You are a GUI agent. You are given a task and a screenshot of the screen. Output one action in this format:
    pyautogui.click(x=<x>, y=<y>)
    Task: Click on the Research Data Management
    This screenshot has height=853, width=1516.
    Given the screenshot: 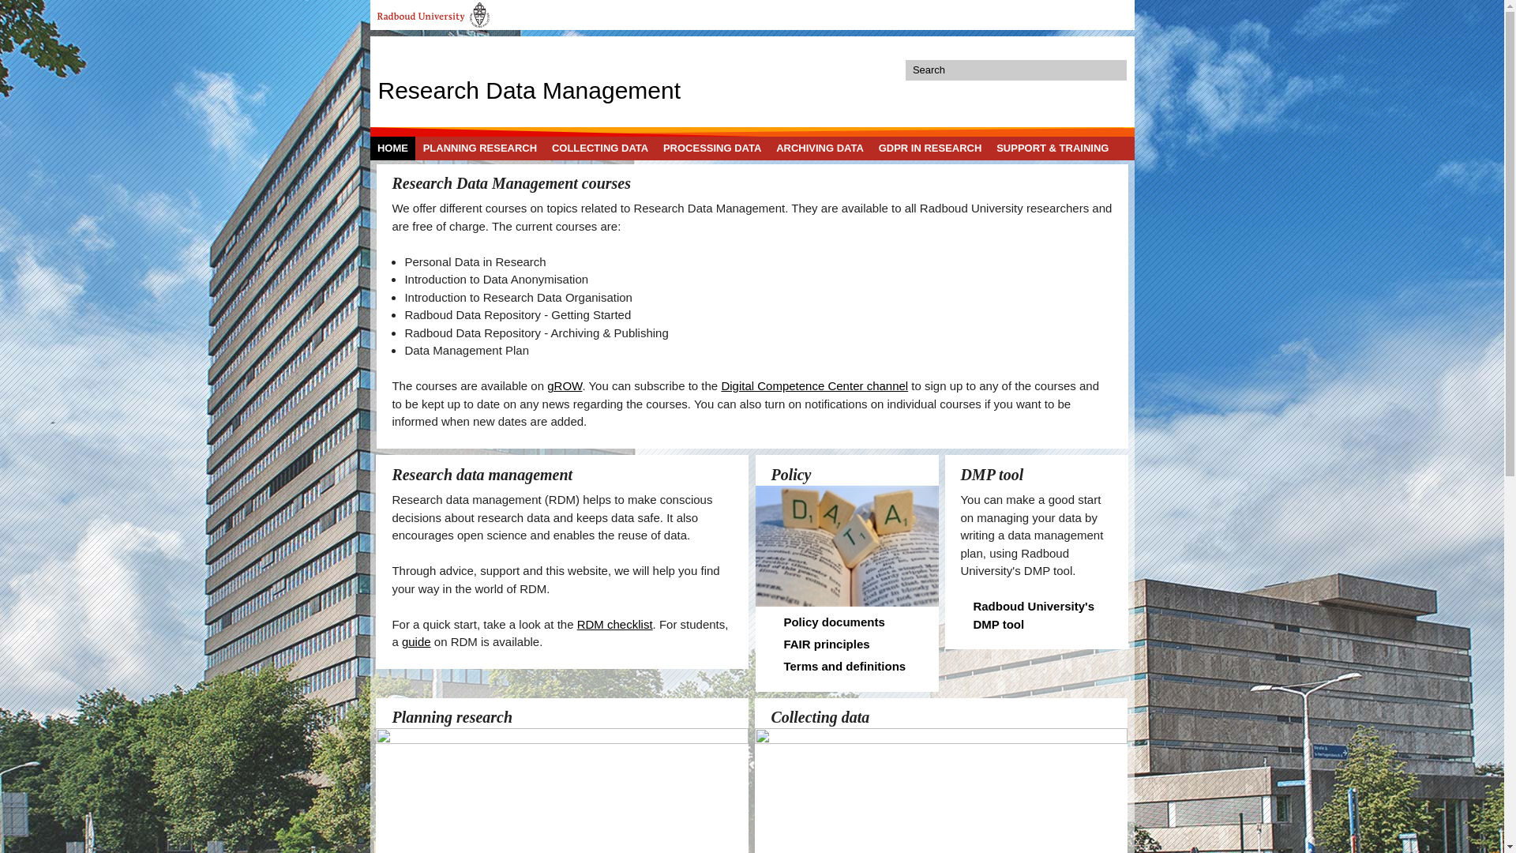 What is the action you would take?
    pyautogui.click(x=529, y=88)
    